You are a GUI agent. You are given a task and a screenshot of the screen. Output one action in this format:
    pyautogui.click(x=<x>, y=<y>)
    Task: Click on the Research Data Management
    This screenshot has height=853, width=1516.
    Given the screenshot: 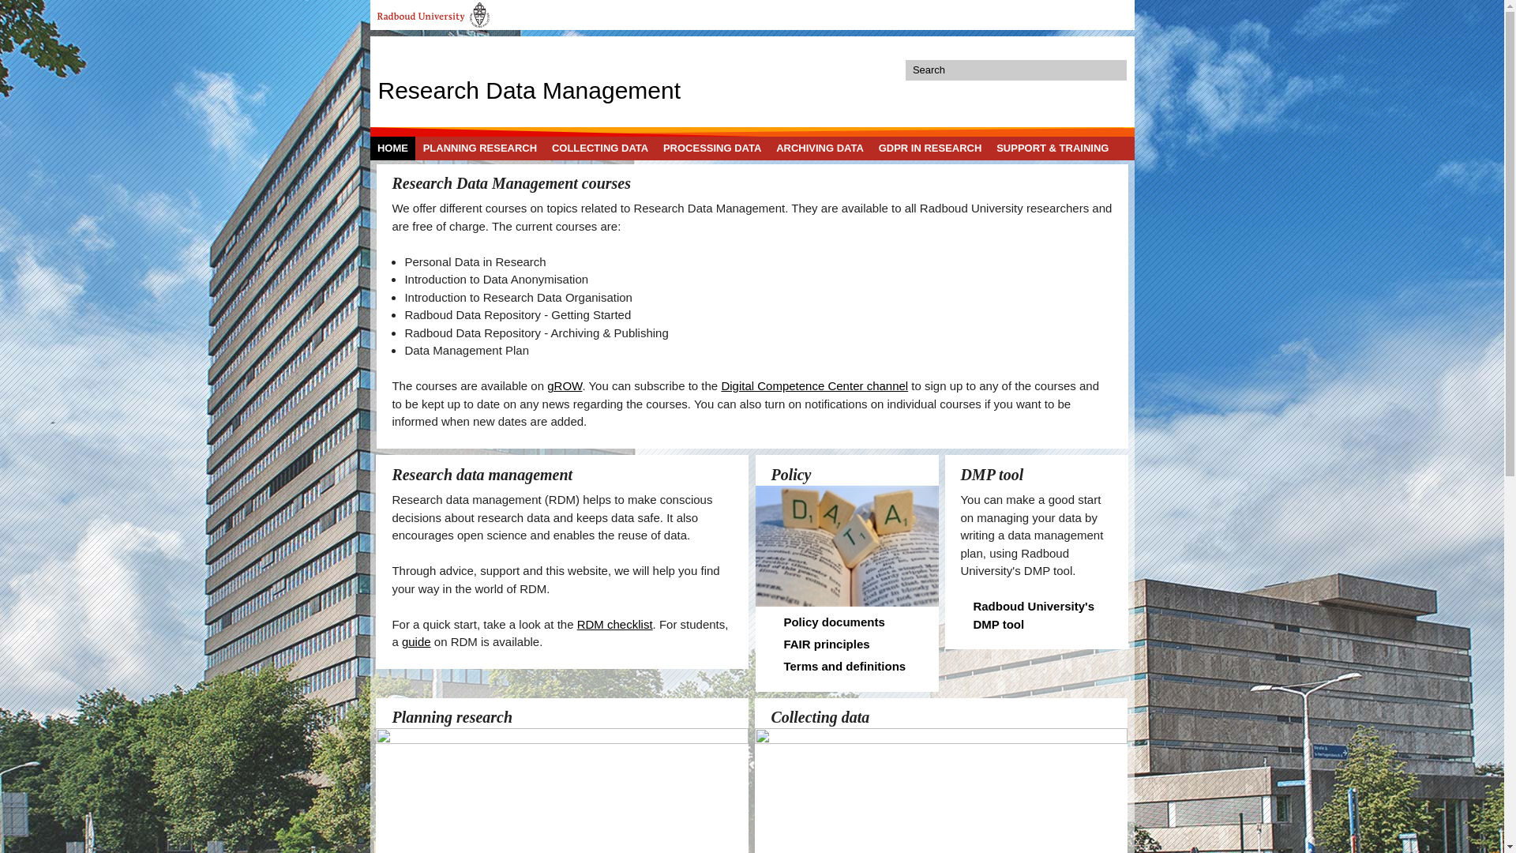 What is the action you would take?
    pyautogui.click(x=529, y=88)
    